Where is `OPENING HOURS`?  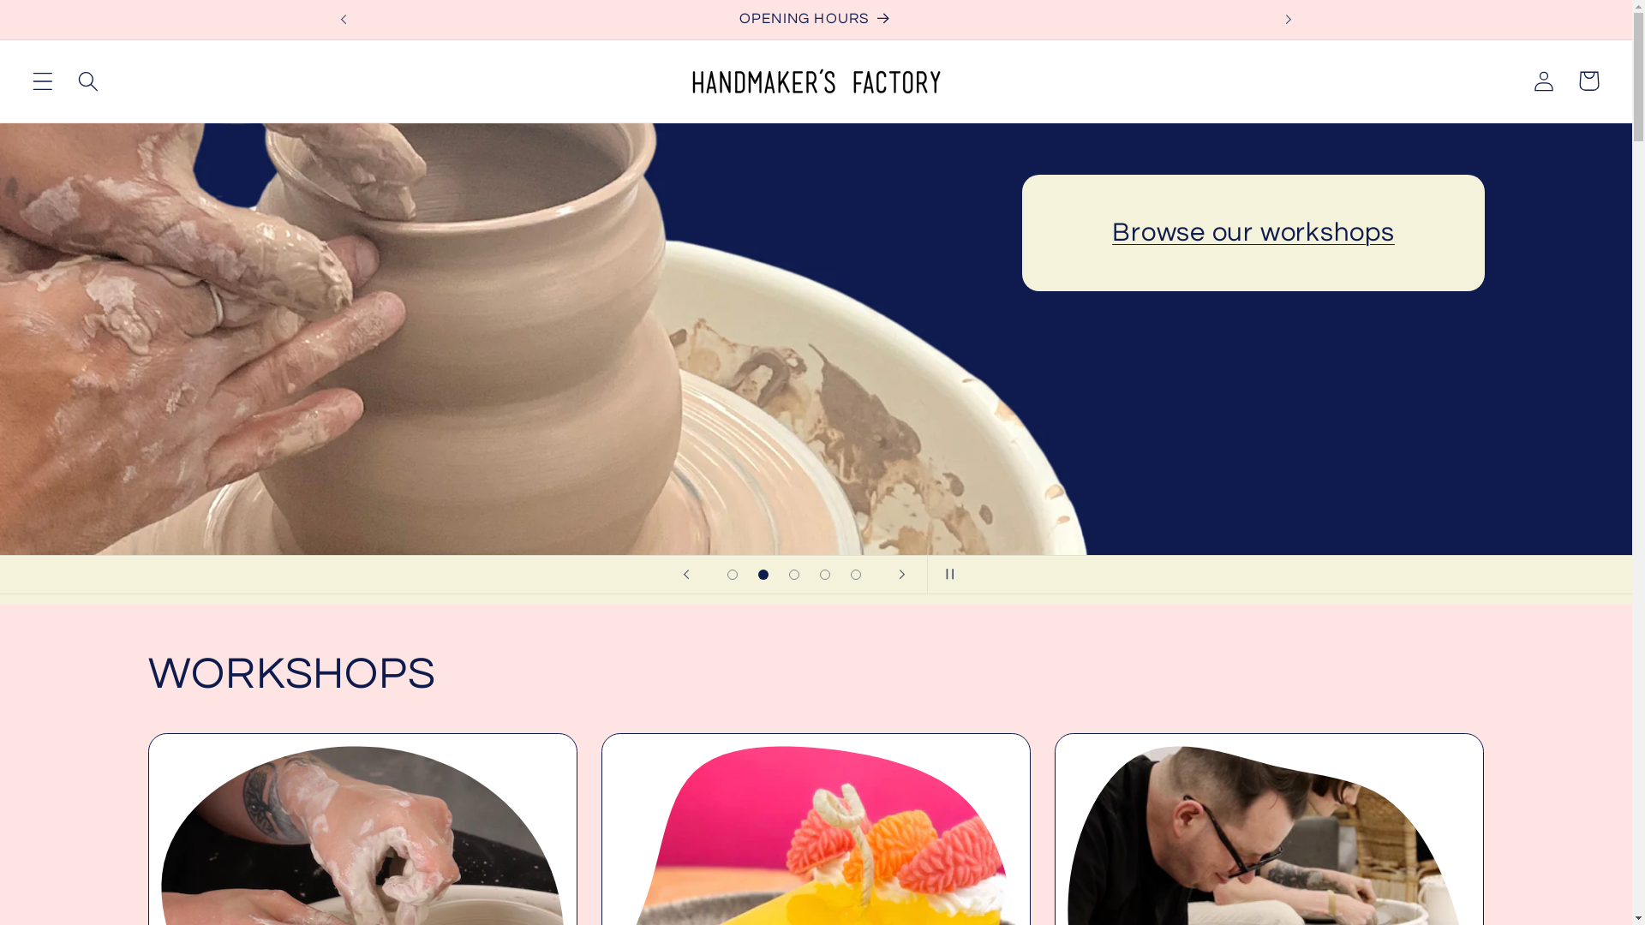
OPENING HOURS is located at coordinates (817, 20).